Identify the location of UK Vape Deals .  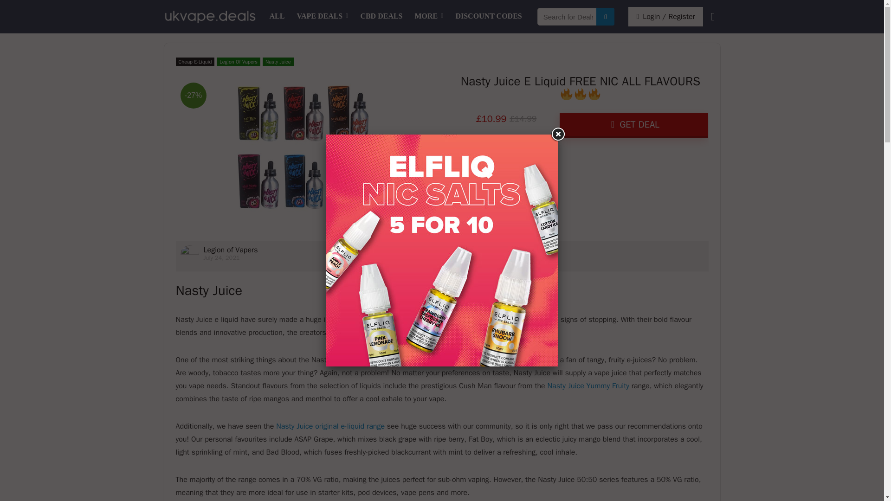
(278, 17).